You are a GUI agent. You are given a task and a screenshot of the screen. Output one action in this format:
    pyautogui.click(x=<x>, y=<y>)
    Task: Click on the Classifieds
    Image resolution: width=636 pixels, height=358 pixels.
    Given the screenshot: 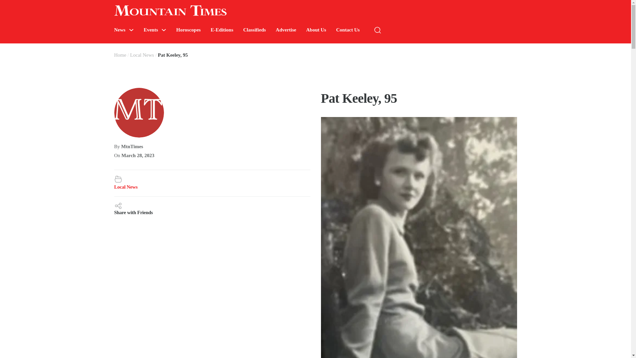 What is the action you would take?
    pyautogui.click(x=254, y=30)
    